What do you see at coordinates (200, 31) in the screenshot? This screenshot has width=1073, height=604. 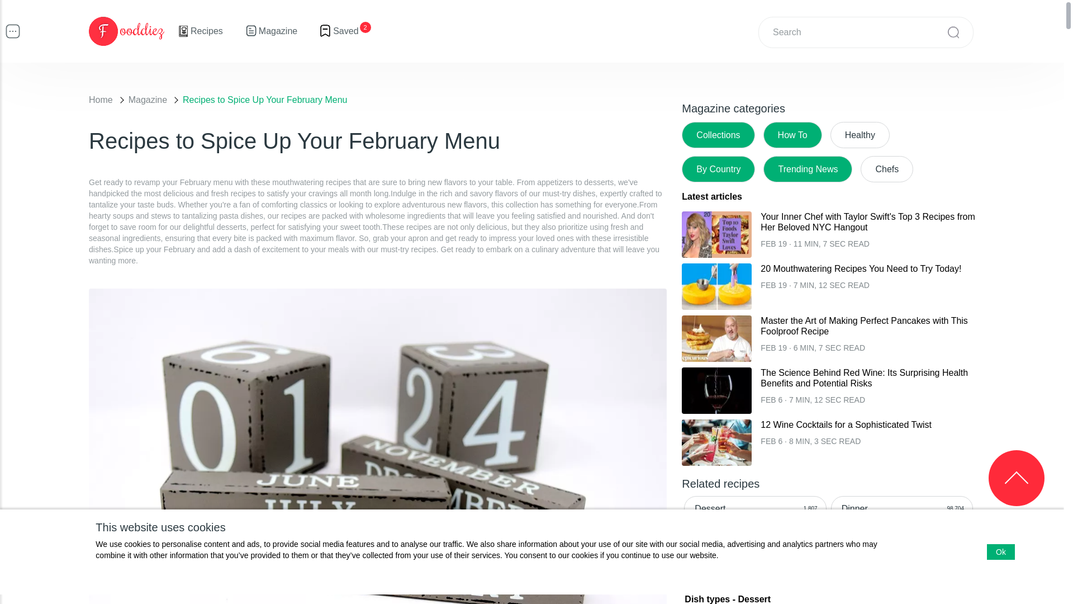 I see `Recipes` at bounding box center [200, 31].